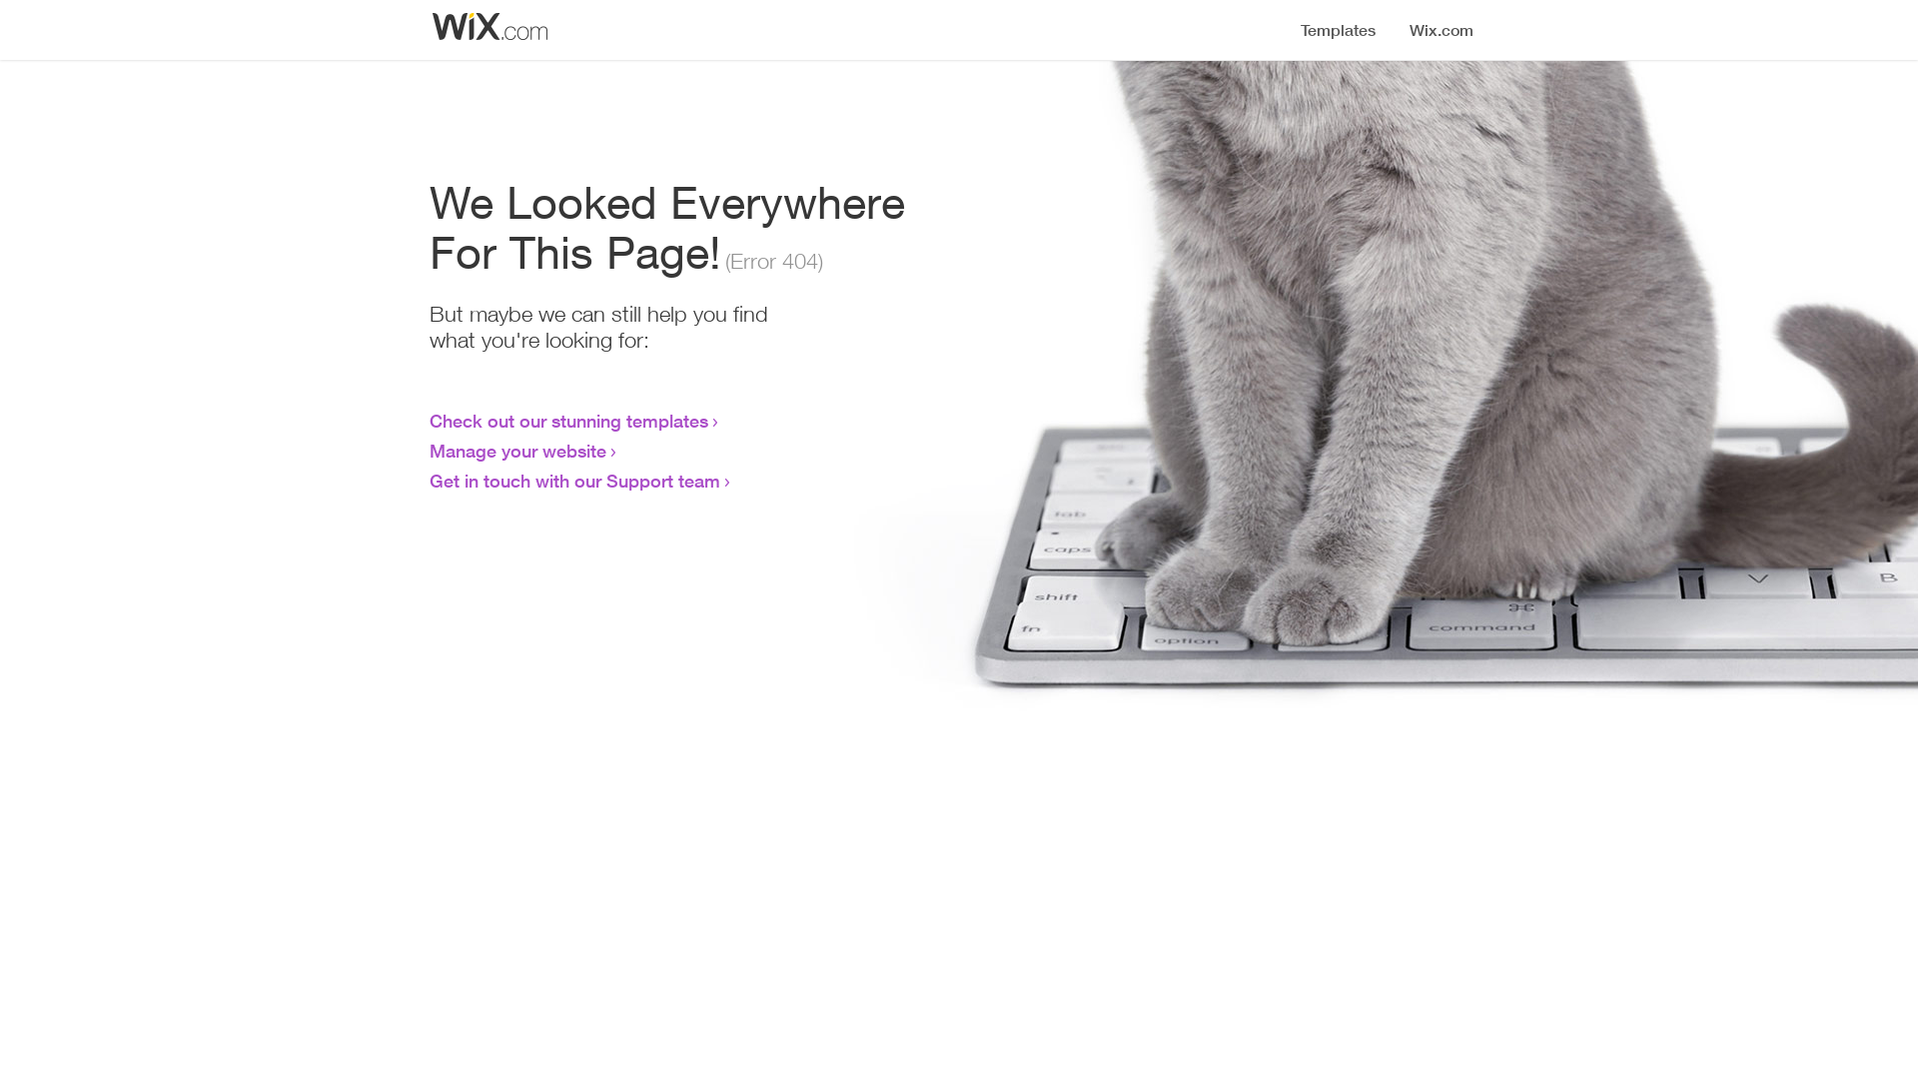  What do you see at coordinates (569, 421) in the screenshot?
I see `Check out our stunning templates` at bounding box center [569, 421].